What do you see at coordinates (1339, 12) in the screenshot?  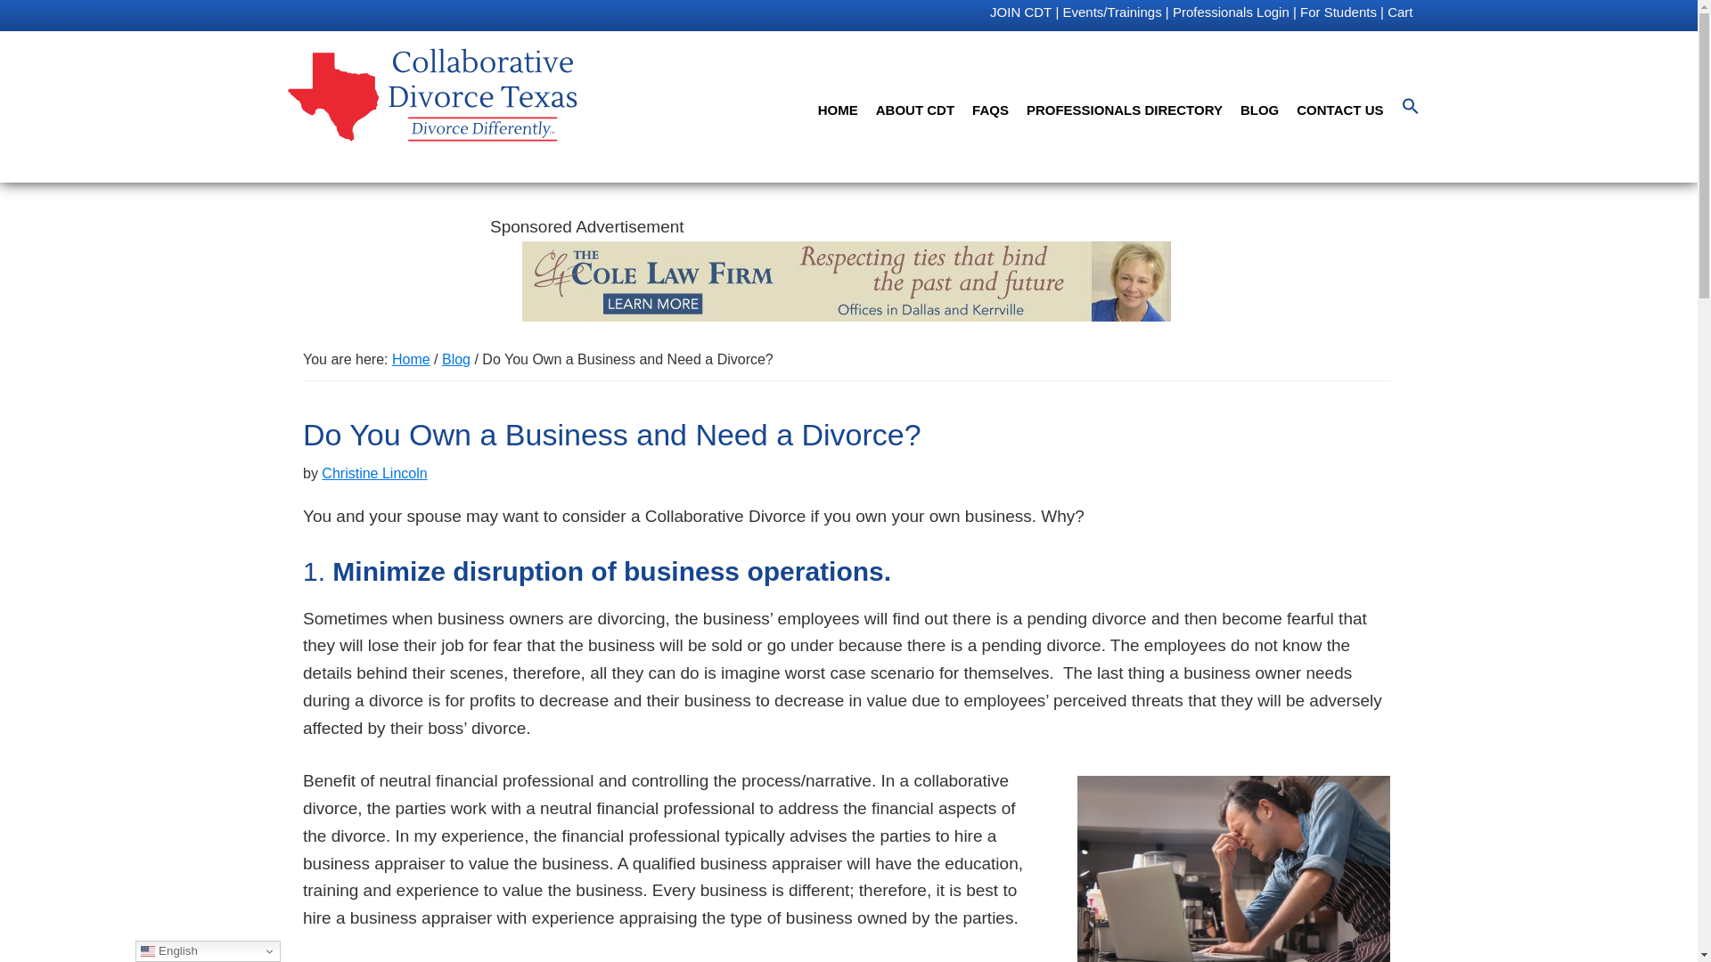 I see `For Students` at bounding box center [1339, 12].